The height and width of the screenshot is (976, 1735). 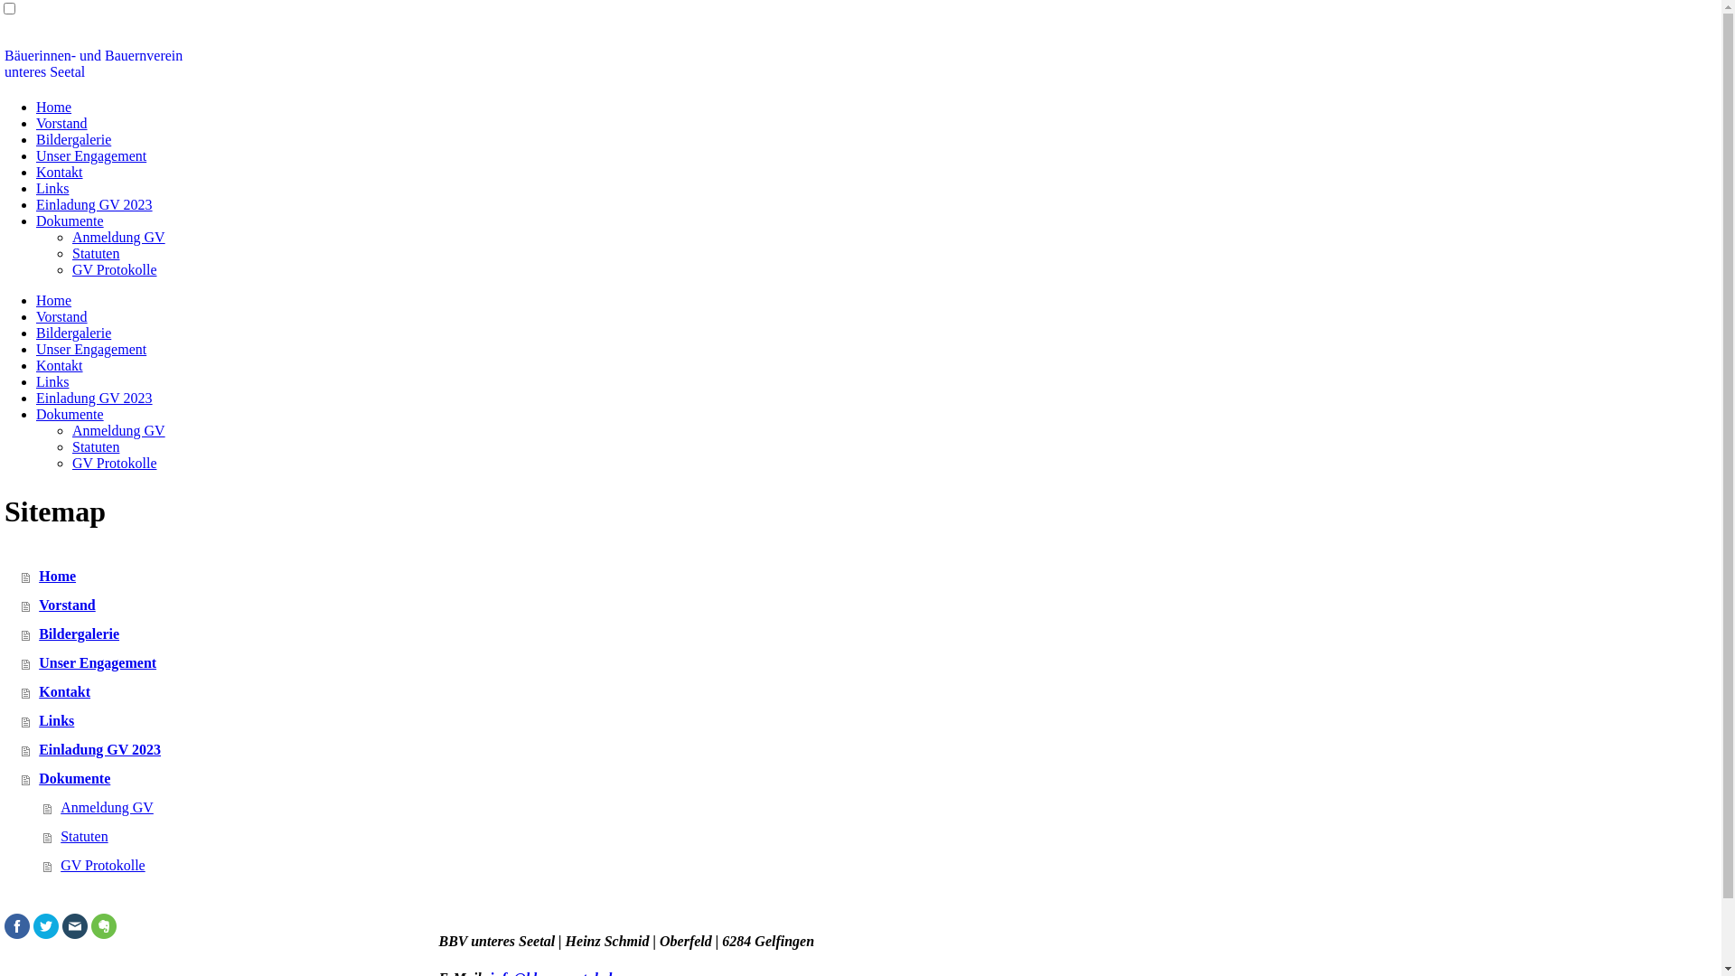 What do you see at coordinates (91, 155) in the screenshot?
I see `Unser Engagement` at bounding box center [91, 155].